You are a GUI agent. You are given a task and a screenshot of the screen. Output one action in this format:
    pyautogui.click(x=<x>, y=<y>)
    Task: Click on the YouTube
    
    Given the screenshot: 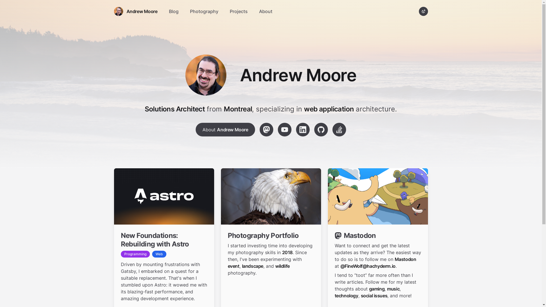 What is the action you would take?
    pyautogui.click(x=285, y=130)
    